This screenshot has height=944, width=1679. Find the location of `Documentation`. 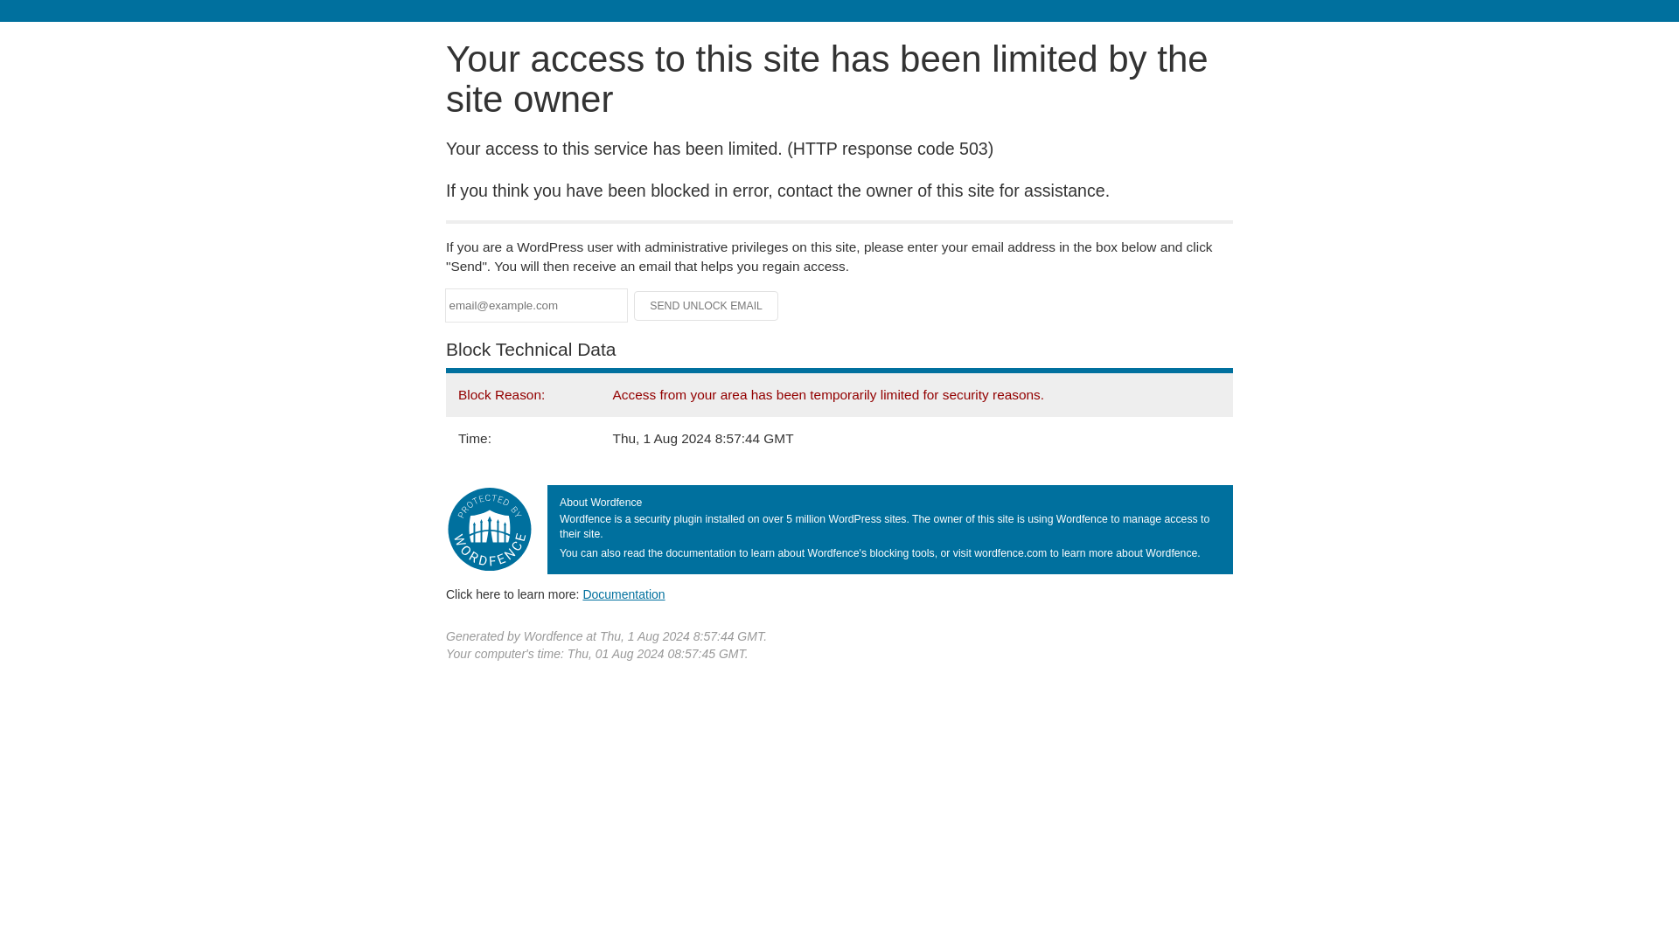

Documentation is located at coordinates (624, 593).